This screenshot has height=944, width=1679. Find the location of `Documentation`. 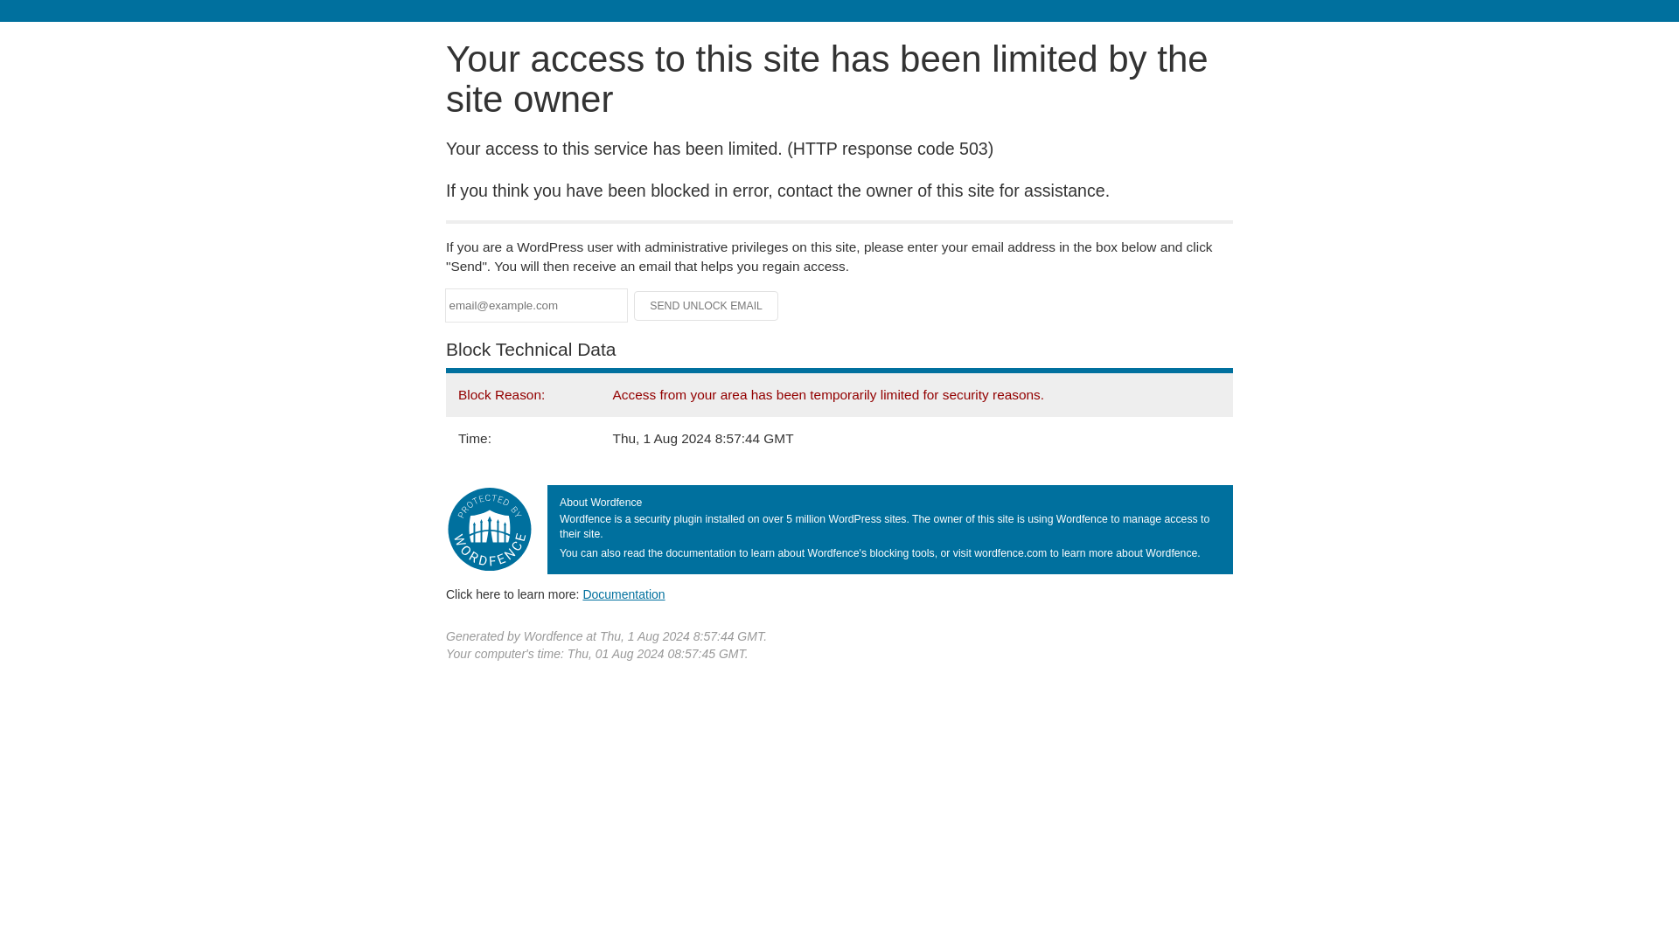

Documentation is located at coordinates (624, 593).